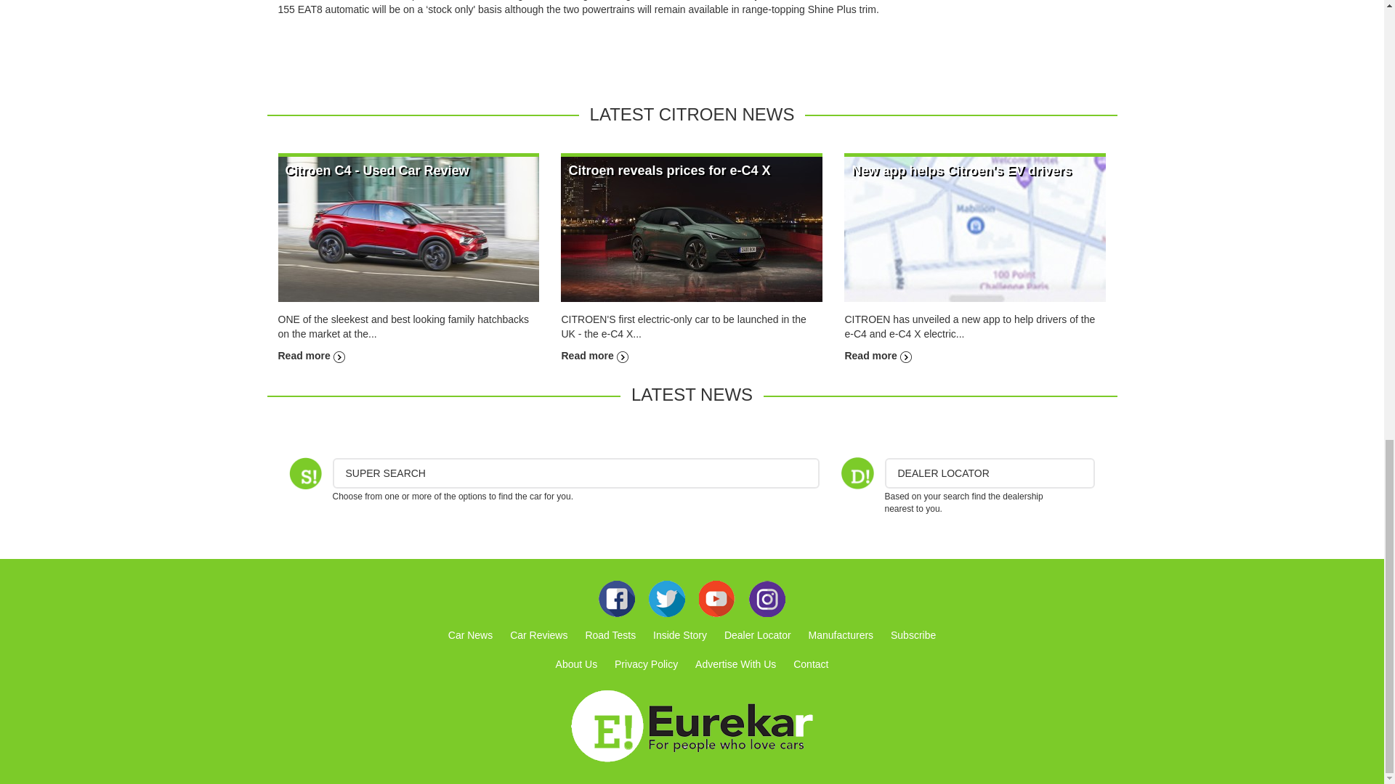 Image resolution: width=1395 pixels, height=784 pixels. What do you see at coordinates (469, 635) in the screenshot?
I see `Car News` at bounding box center [469, 635].